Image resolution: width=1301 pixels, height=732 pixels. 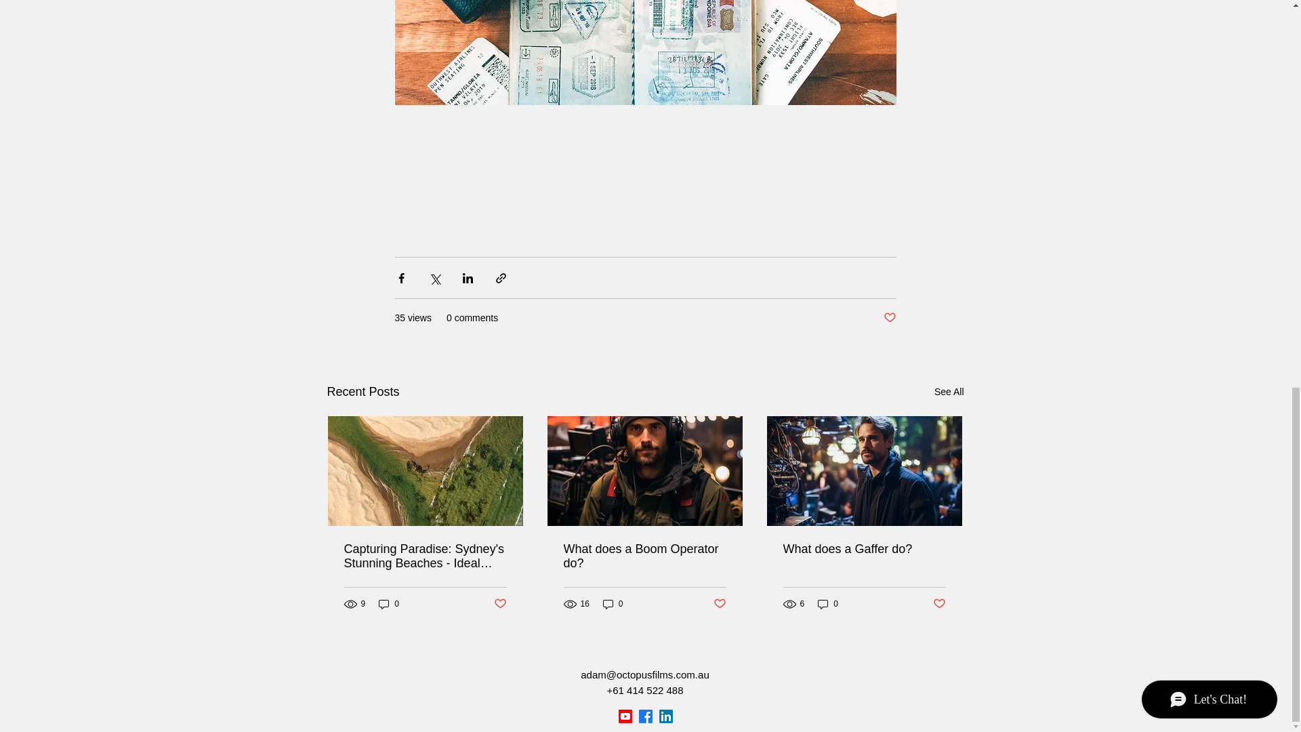 I want to click on What does a Gaffer do?, so click(x=864, y=549).